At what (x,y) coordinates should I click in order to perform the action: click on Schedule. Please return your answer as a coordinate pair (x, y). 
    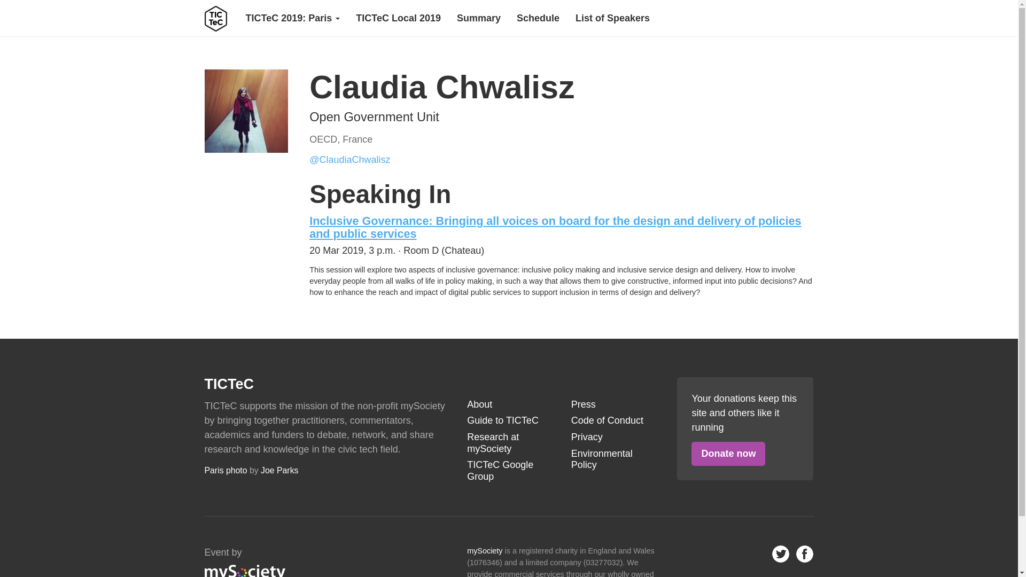
    Looking at the image, I should click on (538, 18).